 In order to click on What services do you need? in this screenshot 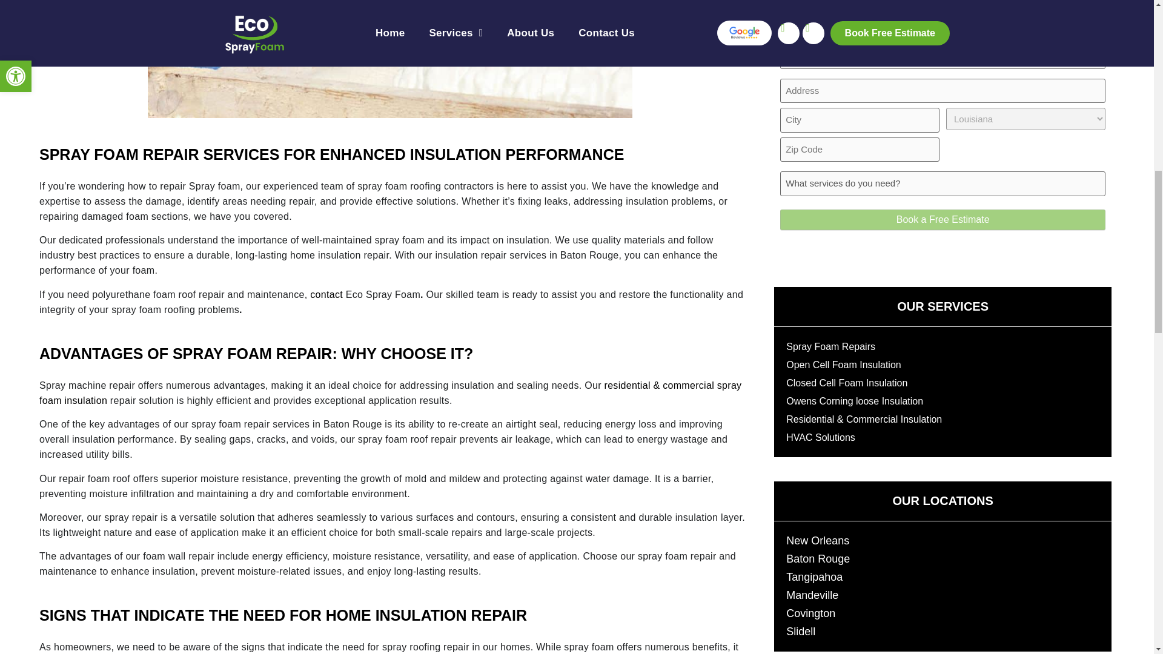, I will do `click(943, 183)`.